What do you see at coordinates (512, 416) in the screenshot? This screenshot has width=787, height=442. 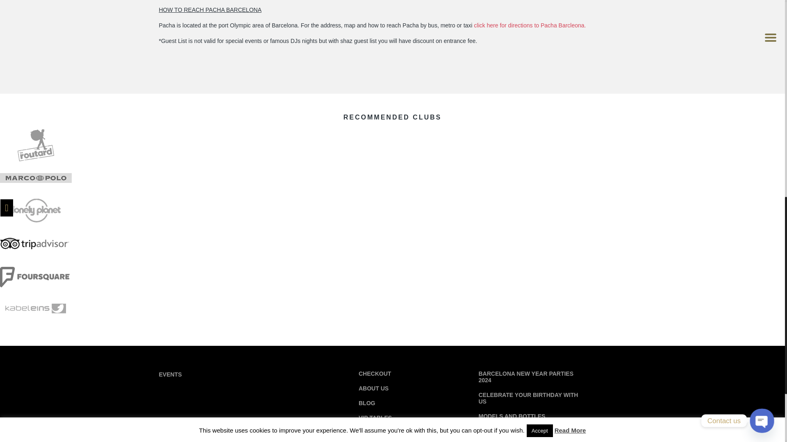 I see `MODELS AND BOTTLES` at bounding box center [512, 416].